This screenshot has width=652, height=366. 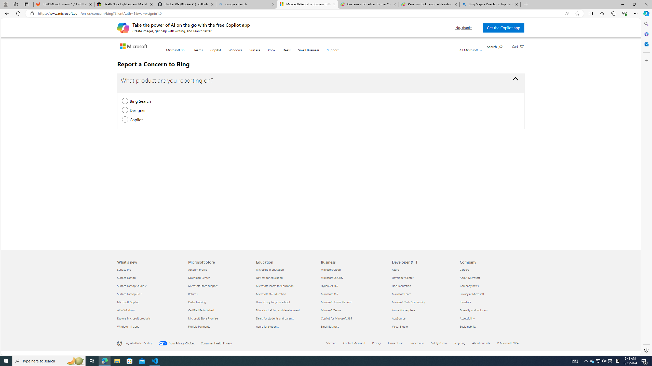 I want to click on AI in Windows What's new, so click(x=126, y=310).